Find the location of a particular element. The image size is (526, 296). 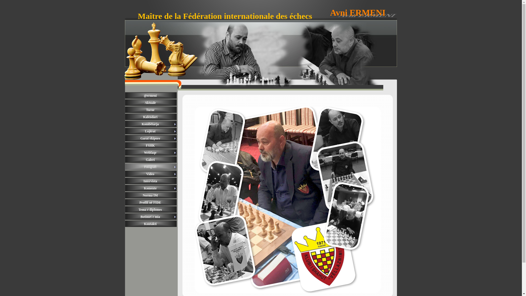

FSHK is located at coordinates (151, 146).